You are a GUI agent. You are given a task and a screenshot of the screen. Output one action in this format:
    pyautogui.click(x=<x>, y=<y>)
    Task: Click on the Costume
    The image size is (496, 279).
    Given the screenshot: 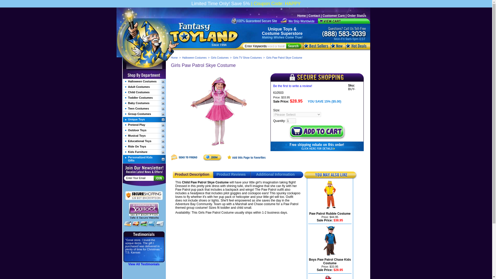 What is the action you would take?
    pyautogui.click(x=271, y=33)
    